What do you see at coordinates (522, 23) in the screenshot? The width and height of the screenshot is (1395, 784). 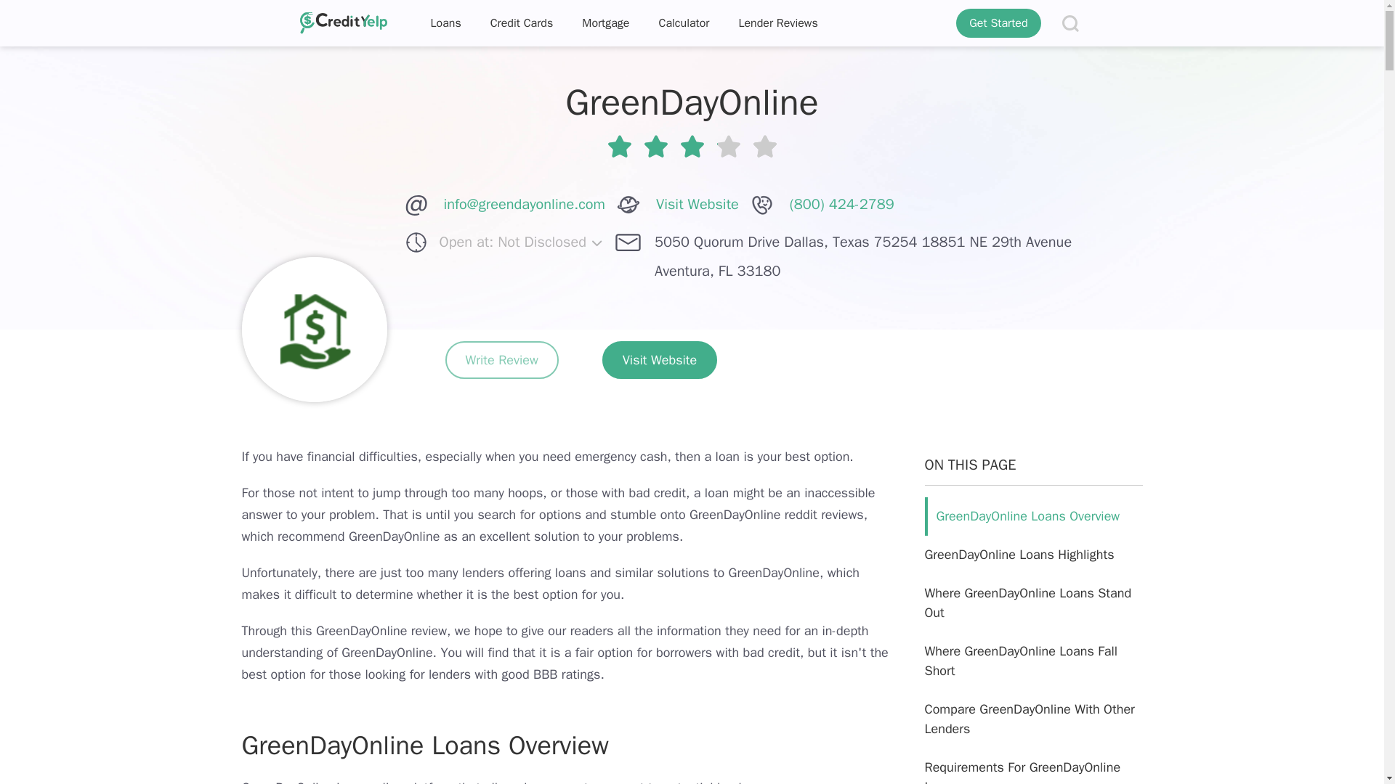 I see `Credit Cards` at bounding box center [522, 23].